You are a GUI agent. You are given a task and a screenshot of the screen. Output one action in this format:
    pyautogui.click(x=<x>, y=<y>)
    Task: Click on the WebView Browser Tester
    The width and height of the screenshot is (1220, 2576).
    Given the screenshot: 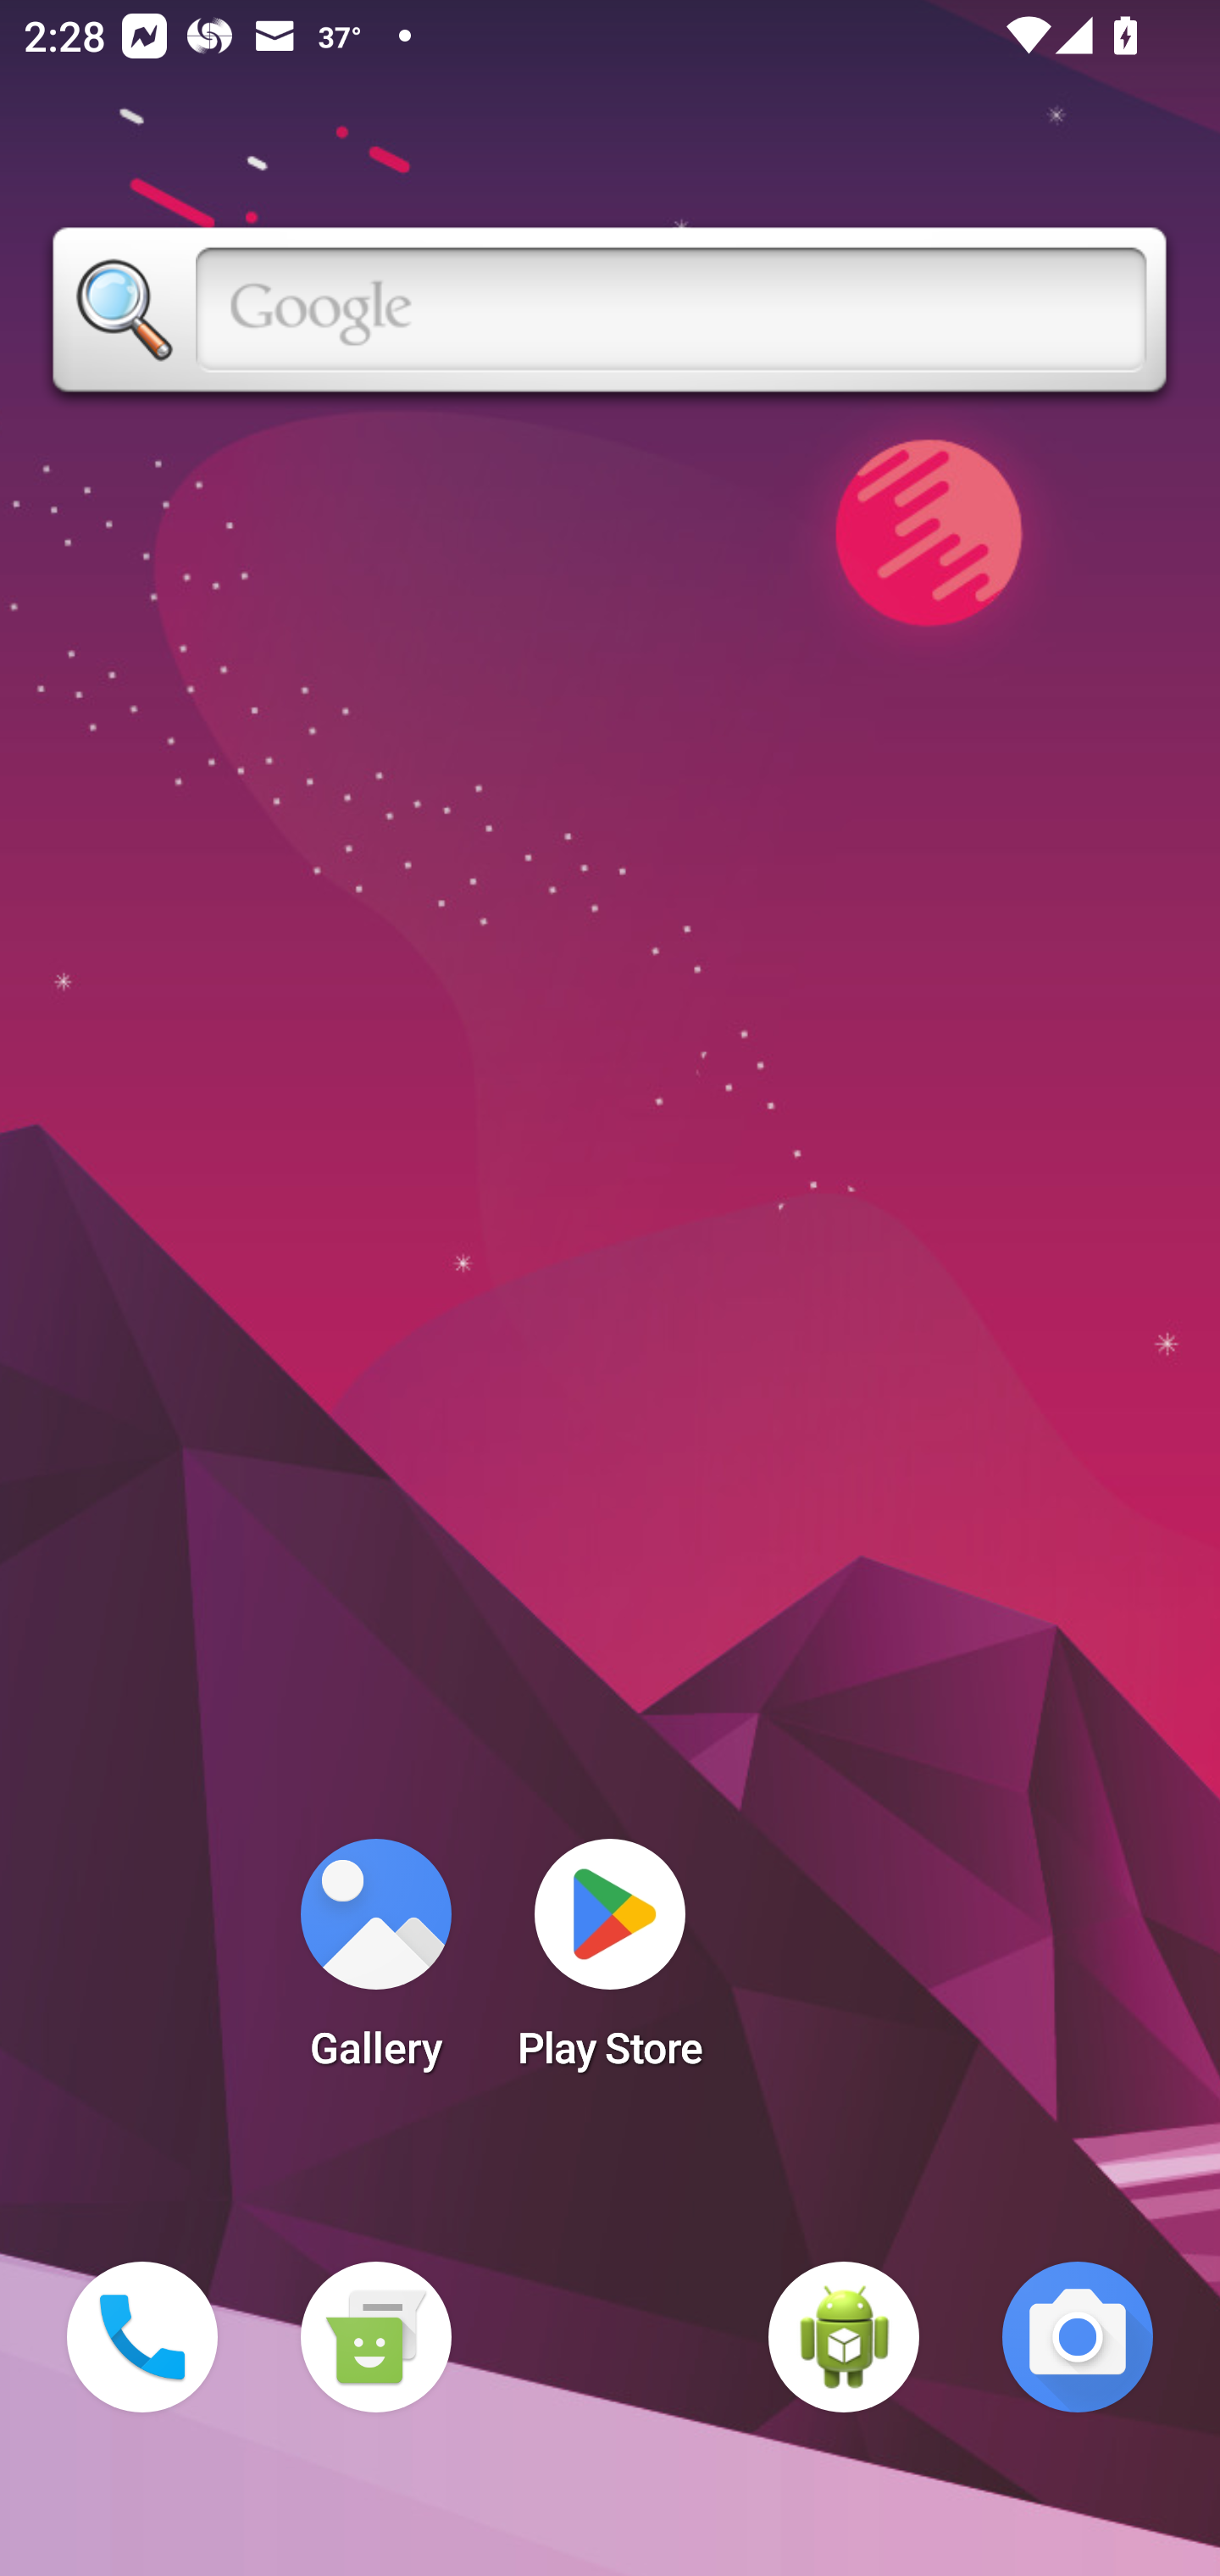 What is the action you would take?
    pyautogui.click(x=844, y=2337)
    